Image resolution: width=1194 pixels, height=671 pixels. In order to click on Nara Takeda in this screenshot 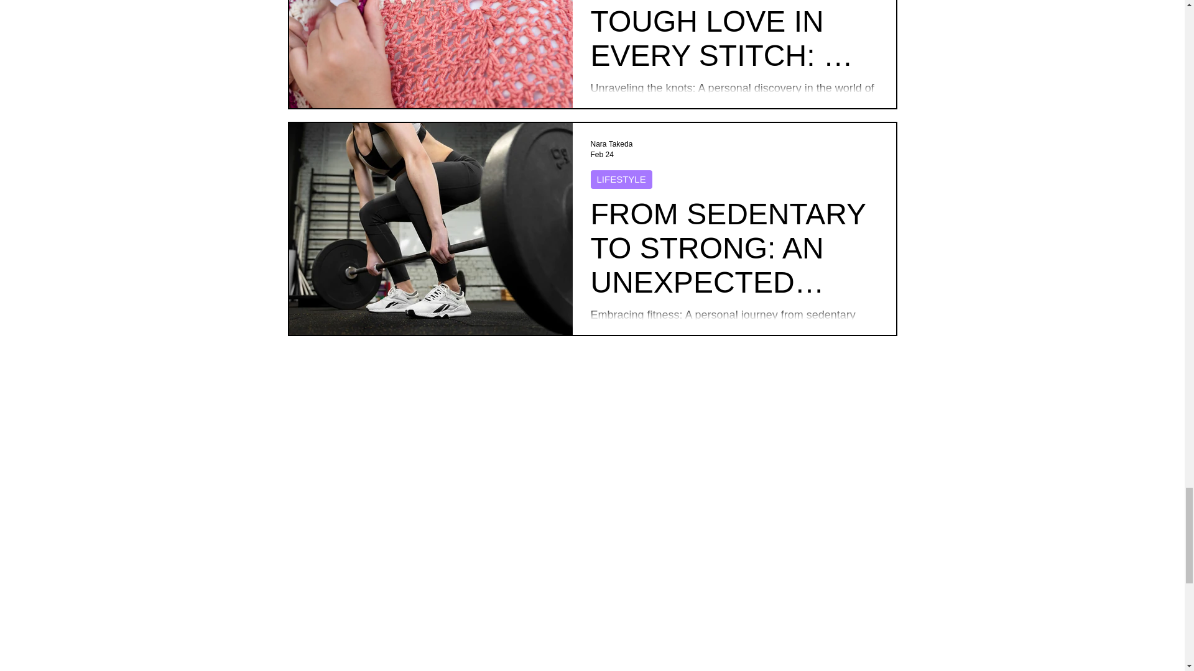, I will do `click(612, 144)`.